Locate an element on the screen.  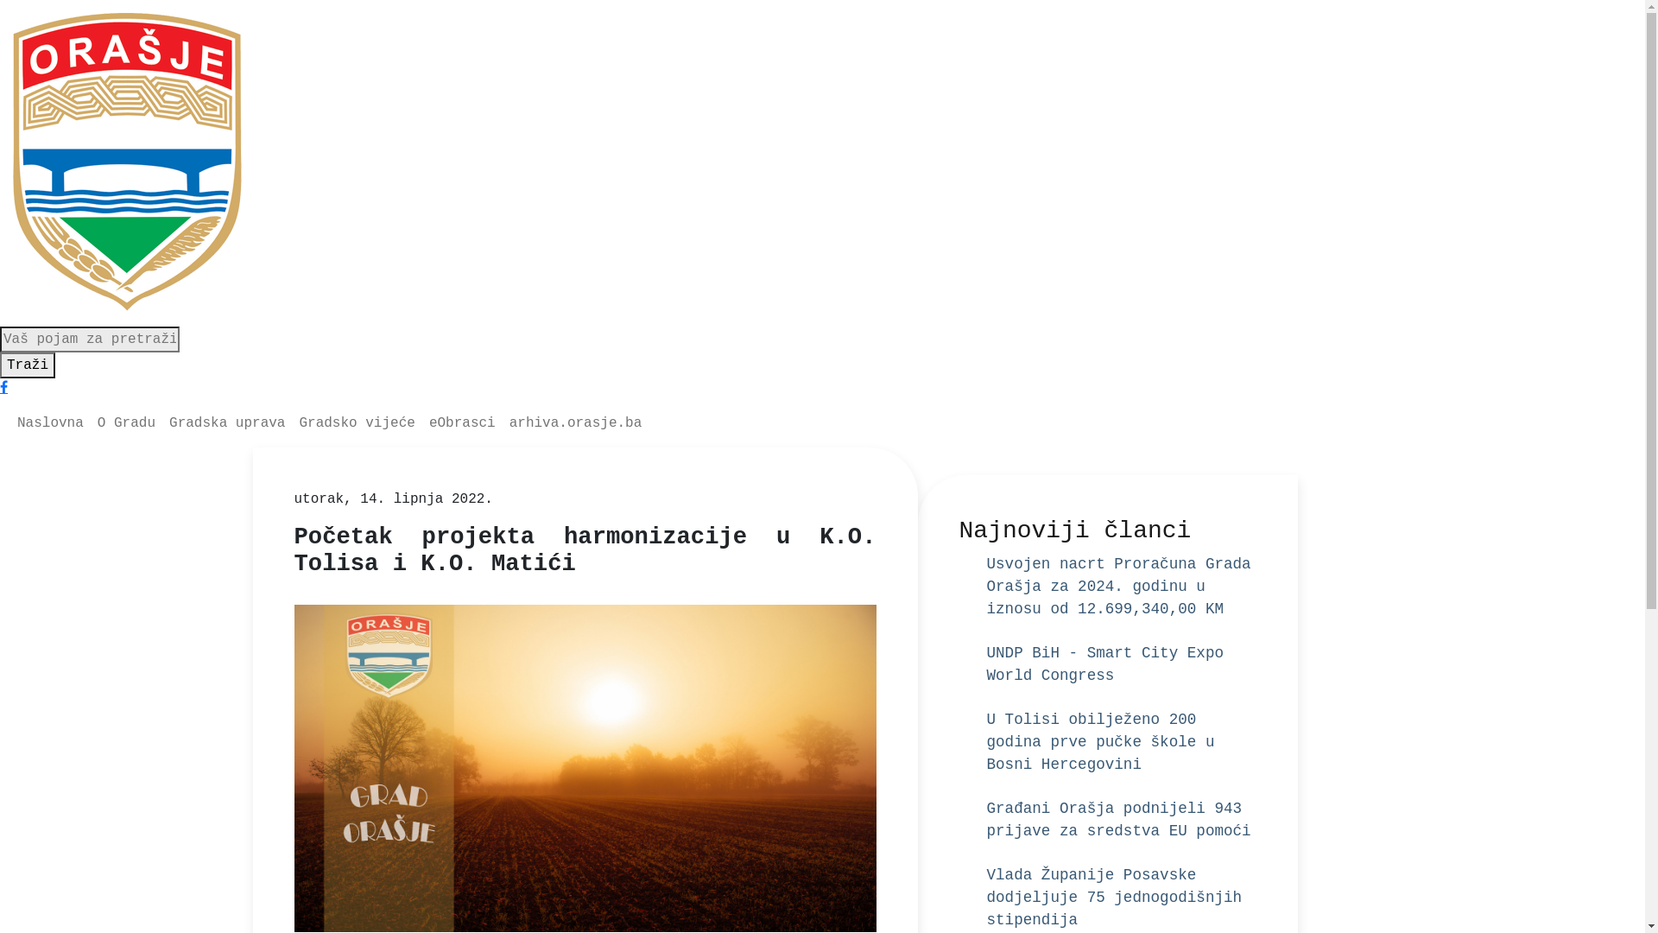
eObrasci is located at coordinates (463, 423).